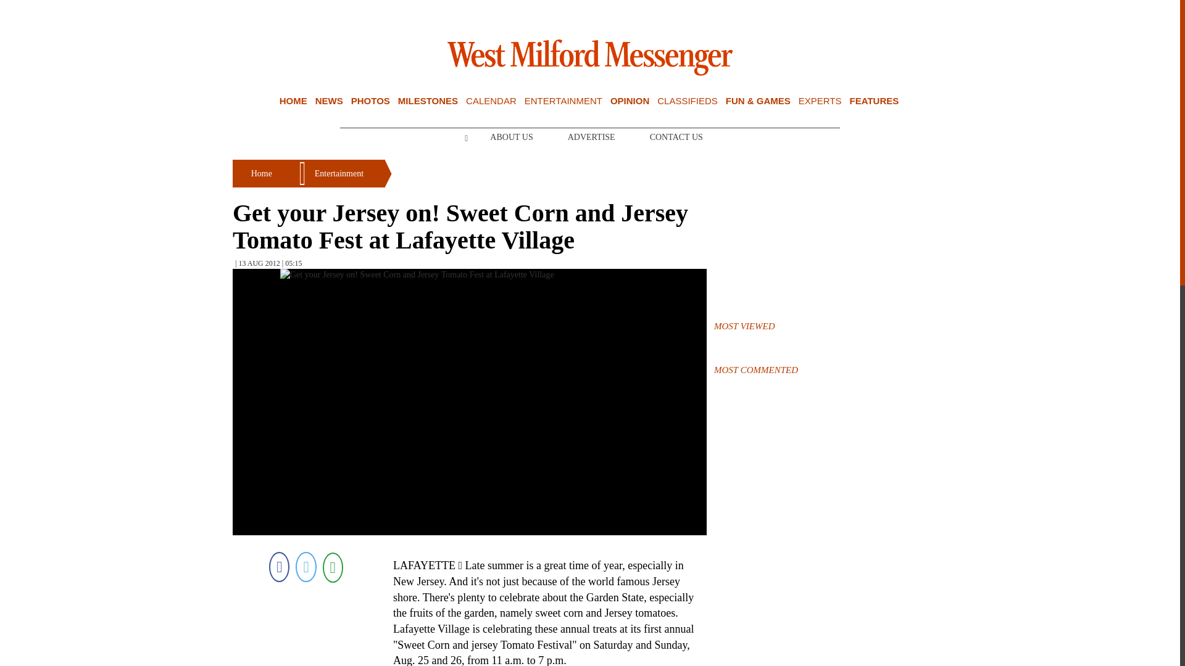 The width and height of the screenshot is (1185, 666). What do you see at coordinates (630, 101) in the screenshot?
I see `OPINION` at bounding box center [630, 101].